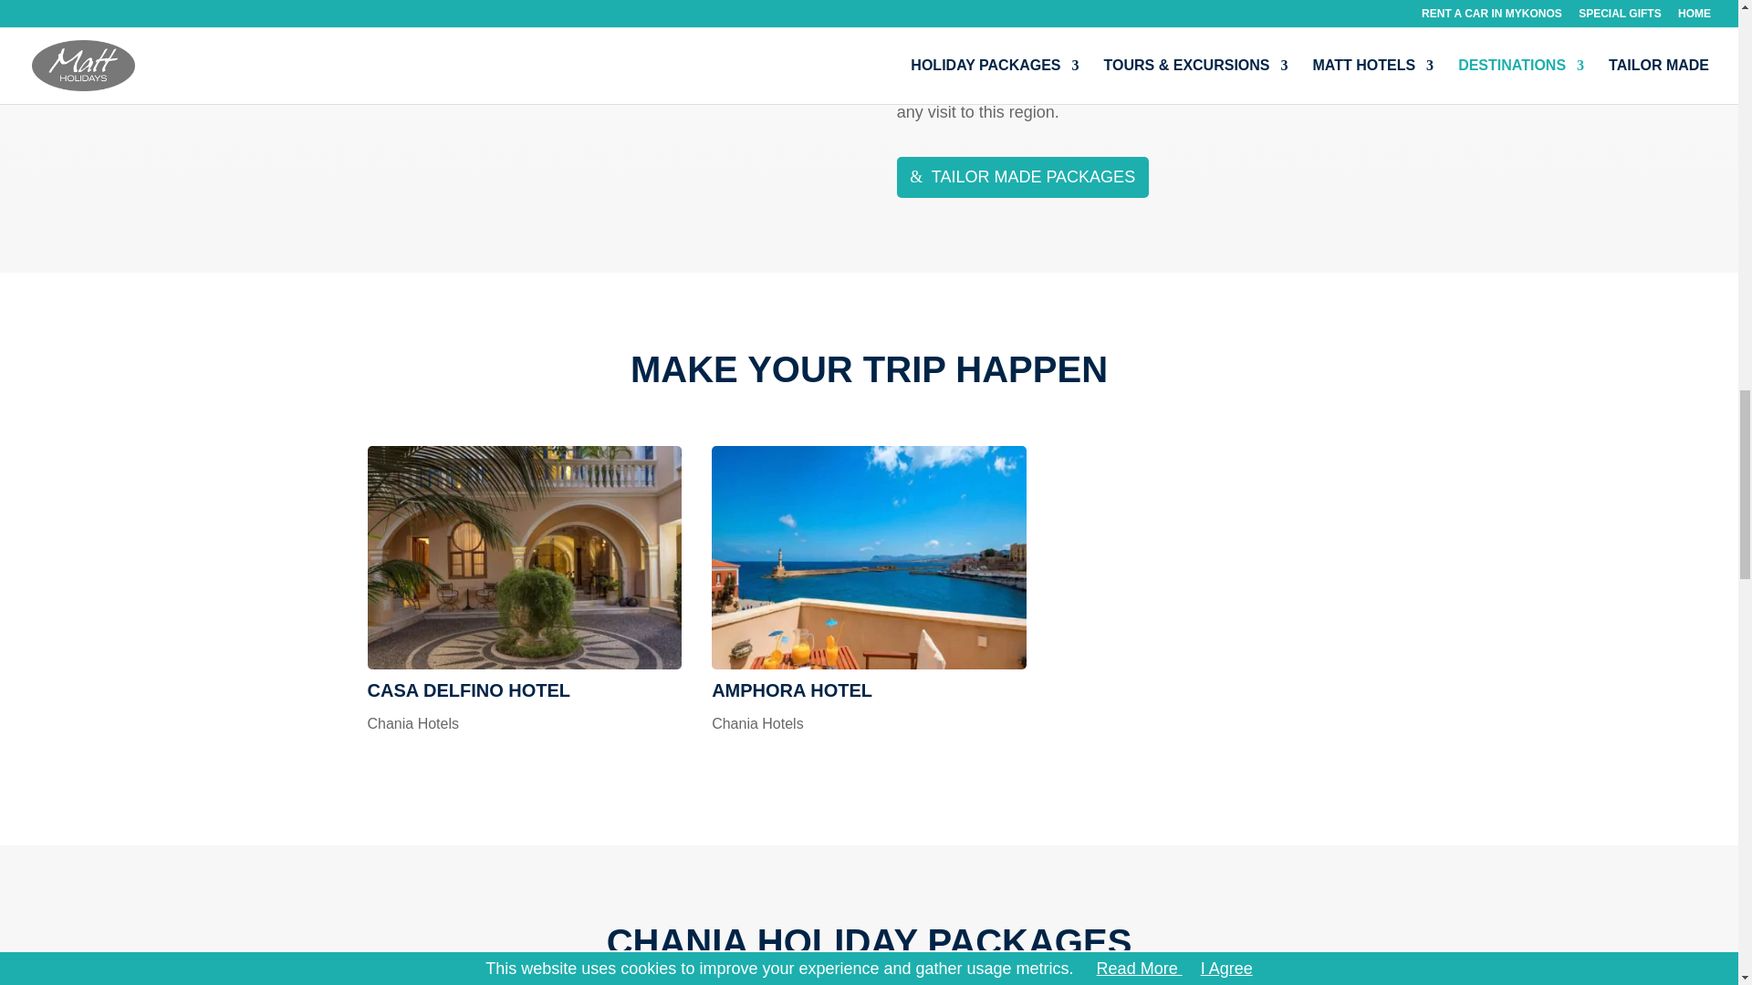 This screenshot has width=1752, height=985. What do you see at coordinates (792, 689) in the screenshot?
I see `Amphora Hotel` at bounding box center [792, 689].